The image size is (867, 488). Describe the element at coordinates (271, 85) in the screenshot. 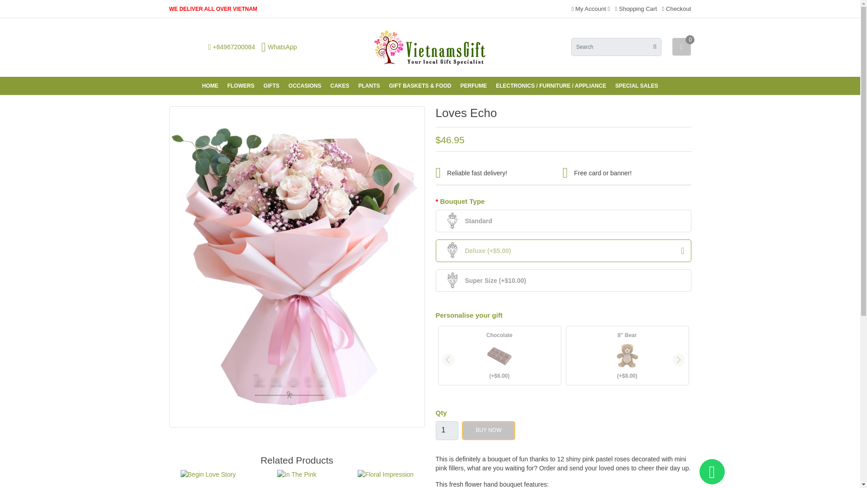

I see `GIFTS` at that location.